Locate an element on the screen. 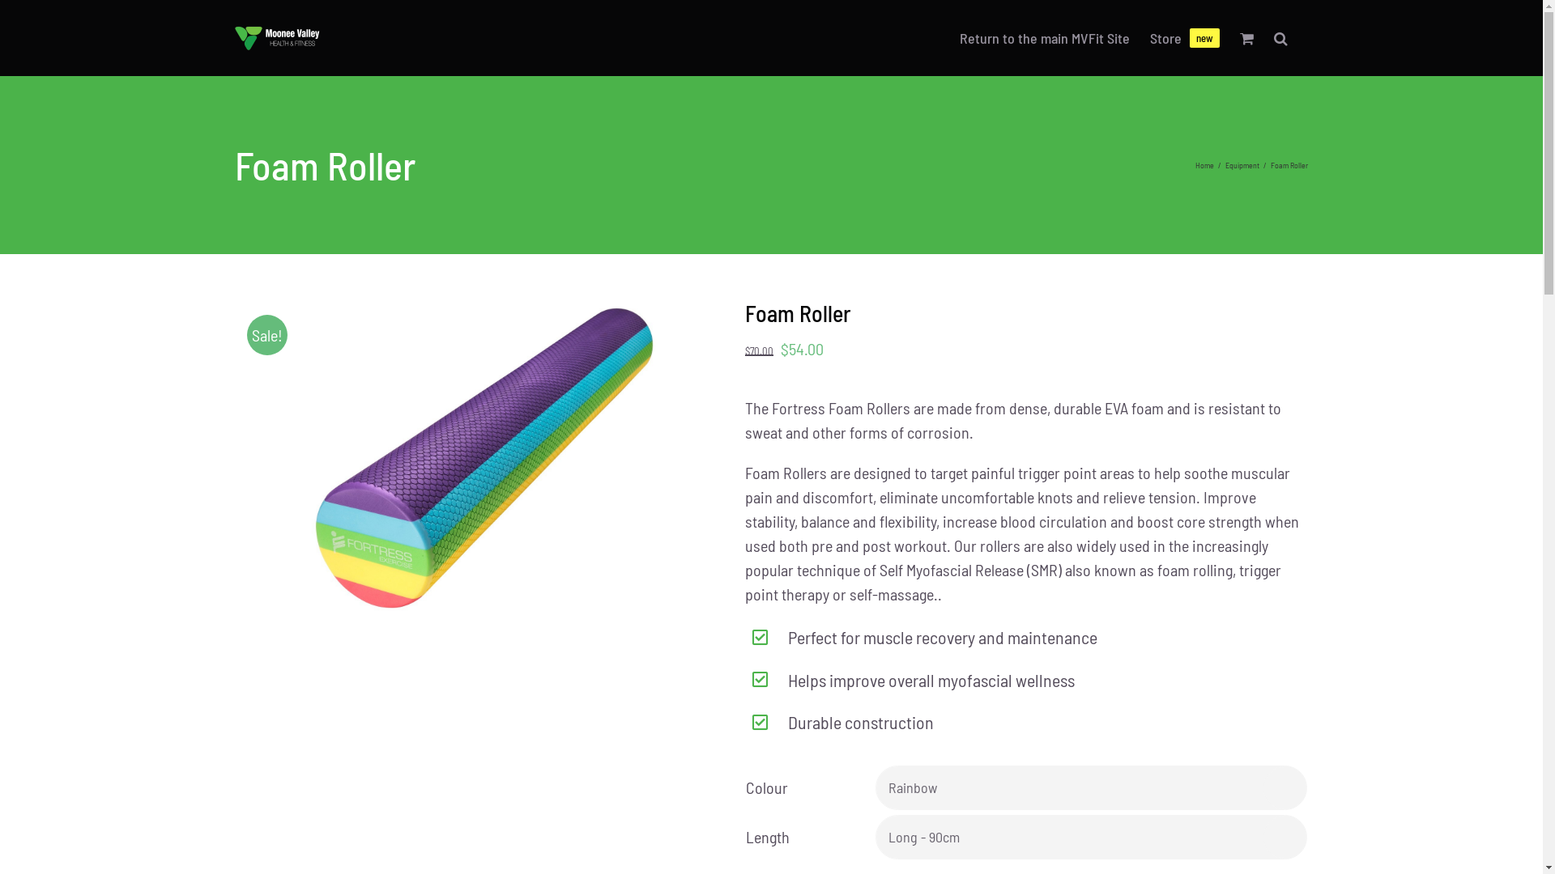  foam-roller-long-rainbow is located at coordinates (478, 460).